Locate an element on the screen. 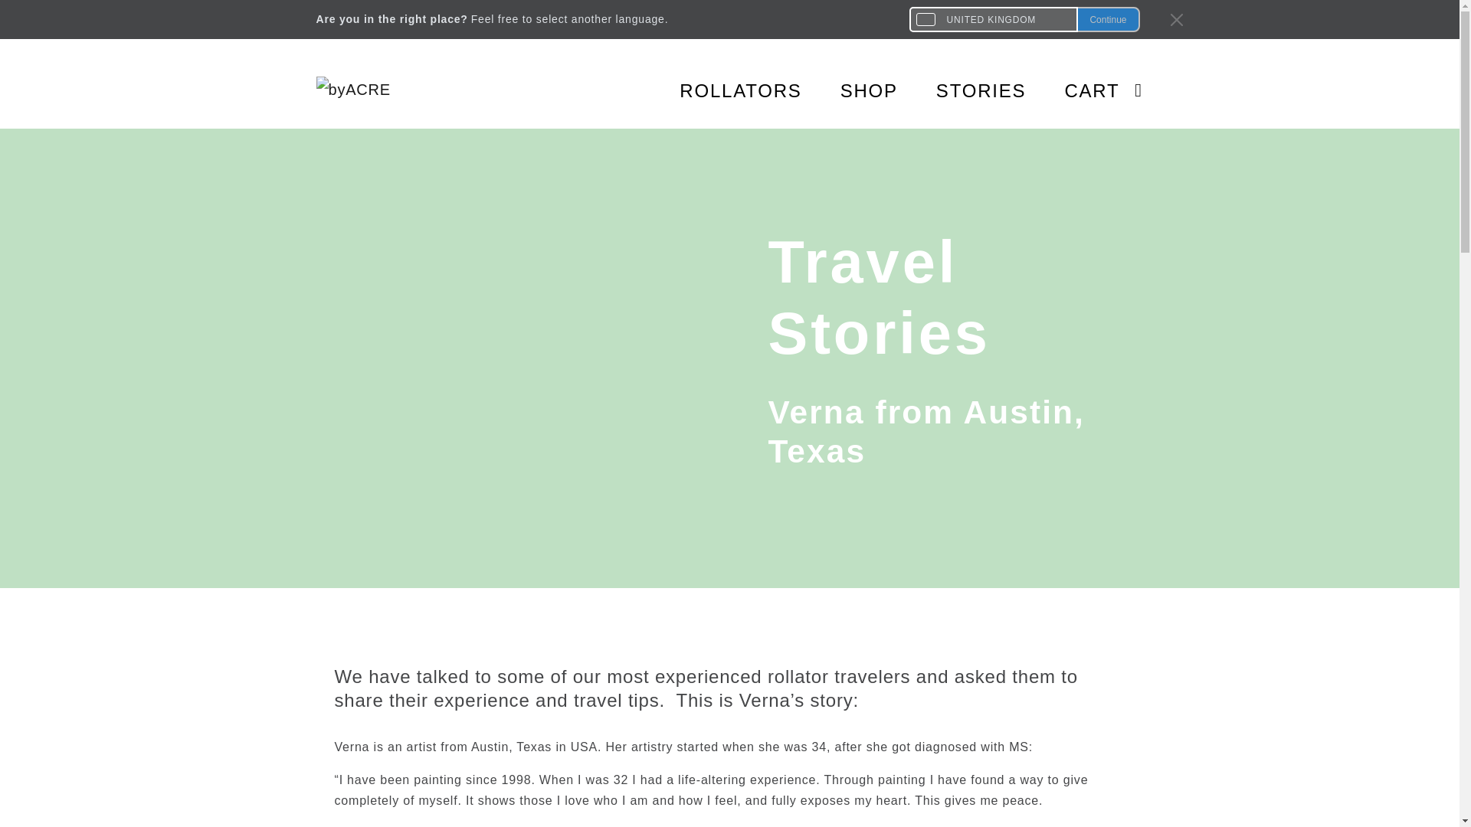 The image size is (1471, 827). CART is located at coordinates (1088, 90).